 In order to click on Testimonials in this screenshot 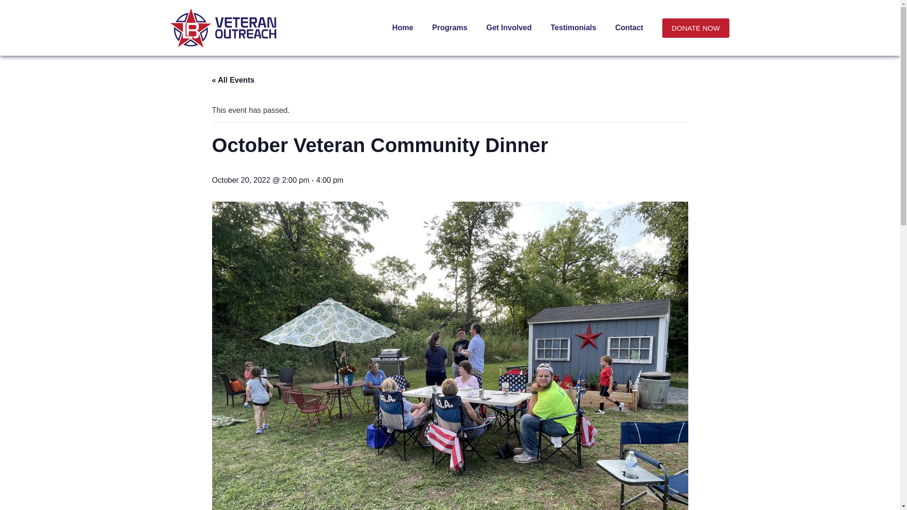, I will do `click(573, 27)`.